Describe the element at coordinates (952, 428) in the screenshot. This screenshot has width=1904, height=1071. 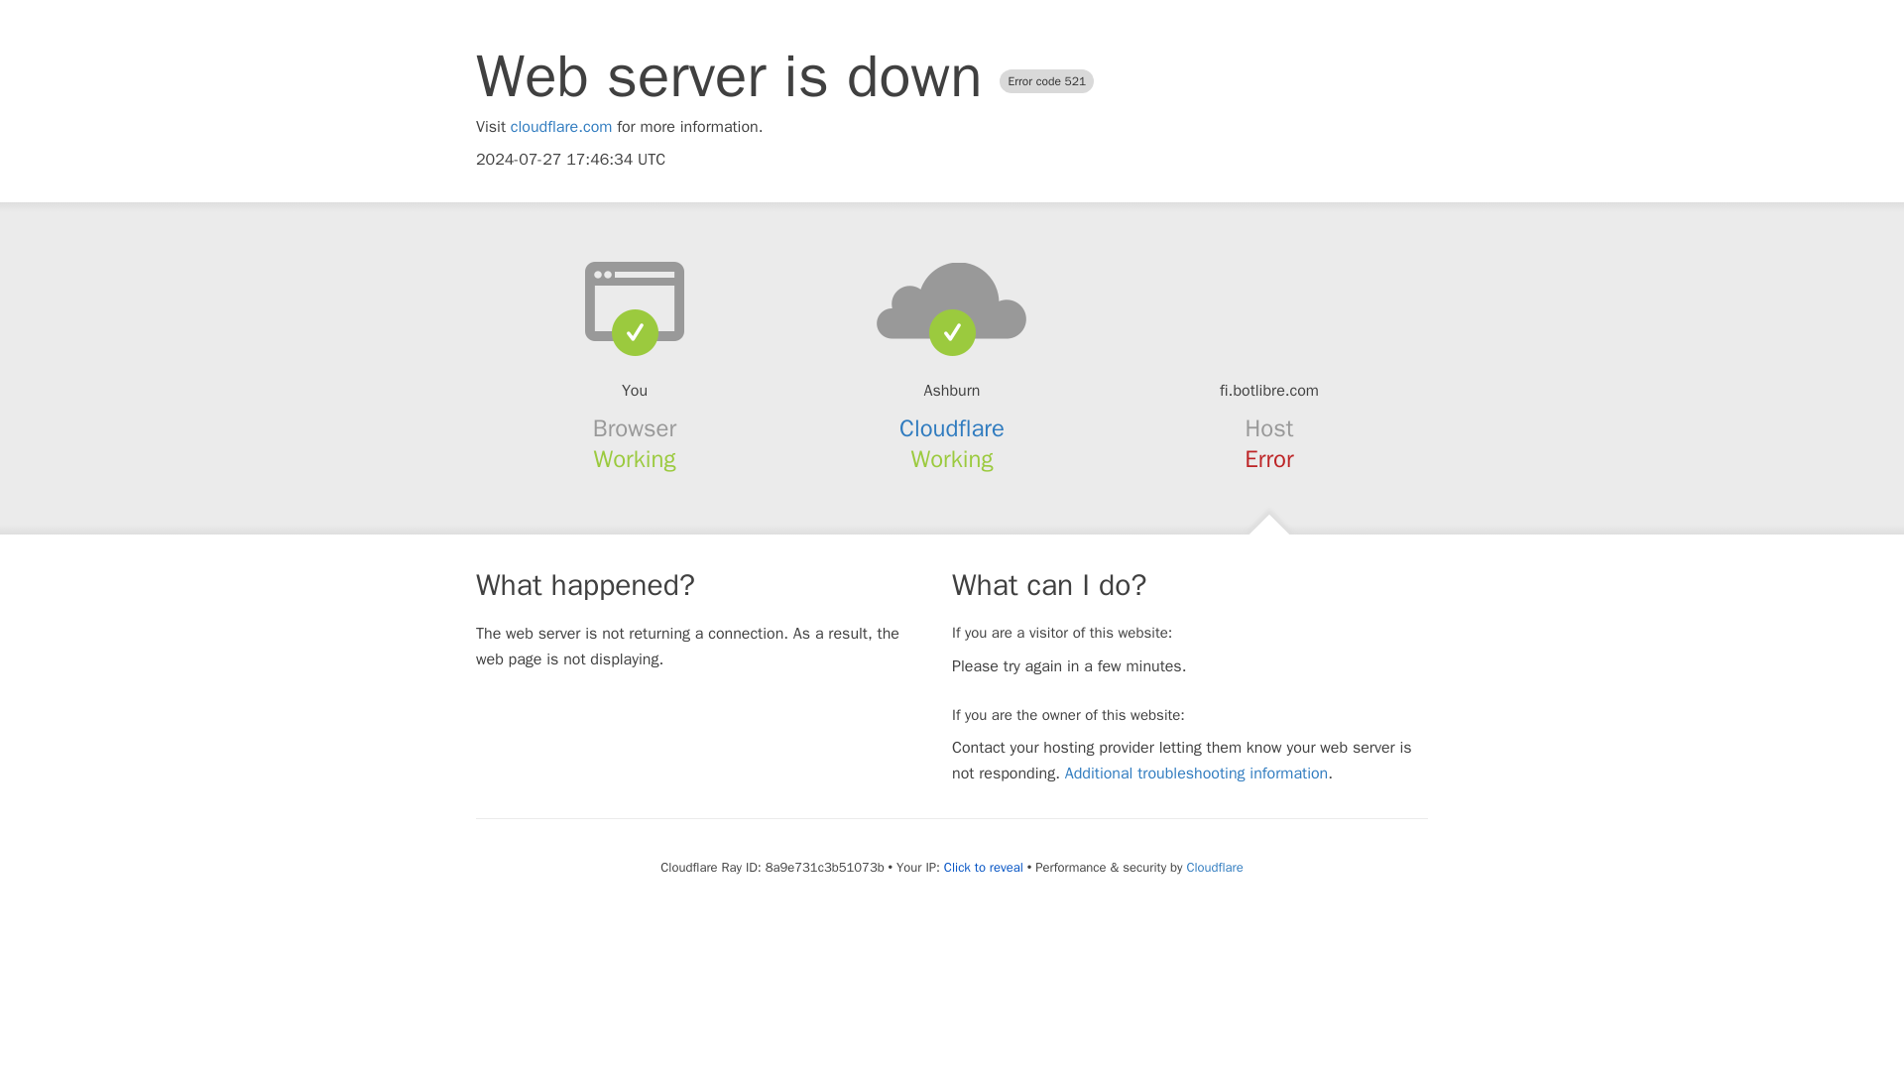
I see `Cloudflare` at that location.